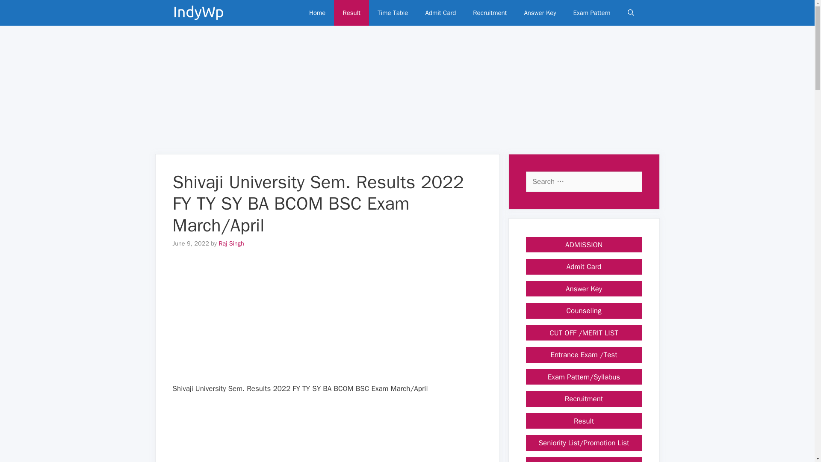  What do you see at coordinates (198, 13) in the screenshot?
I see `University Exam Results, Time Table, Admit Card 2022` at bounding box center [198, 13].